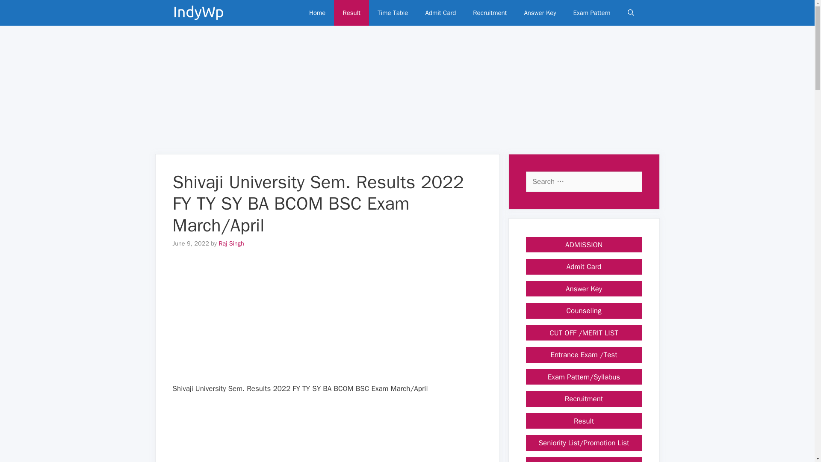  What do you see at coordinates (198, 13) in the screenshot?
I see `University Exam Results, Time Table, Admit Card 2022` at bounding box center [198, 13].